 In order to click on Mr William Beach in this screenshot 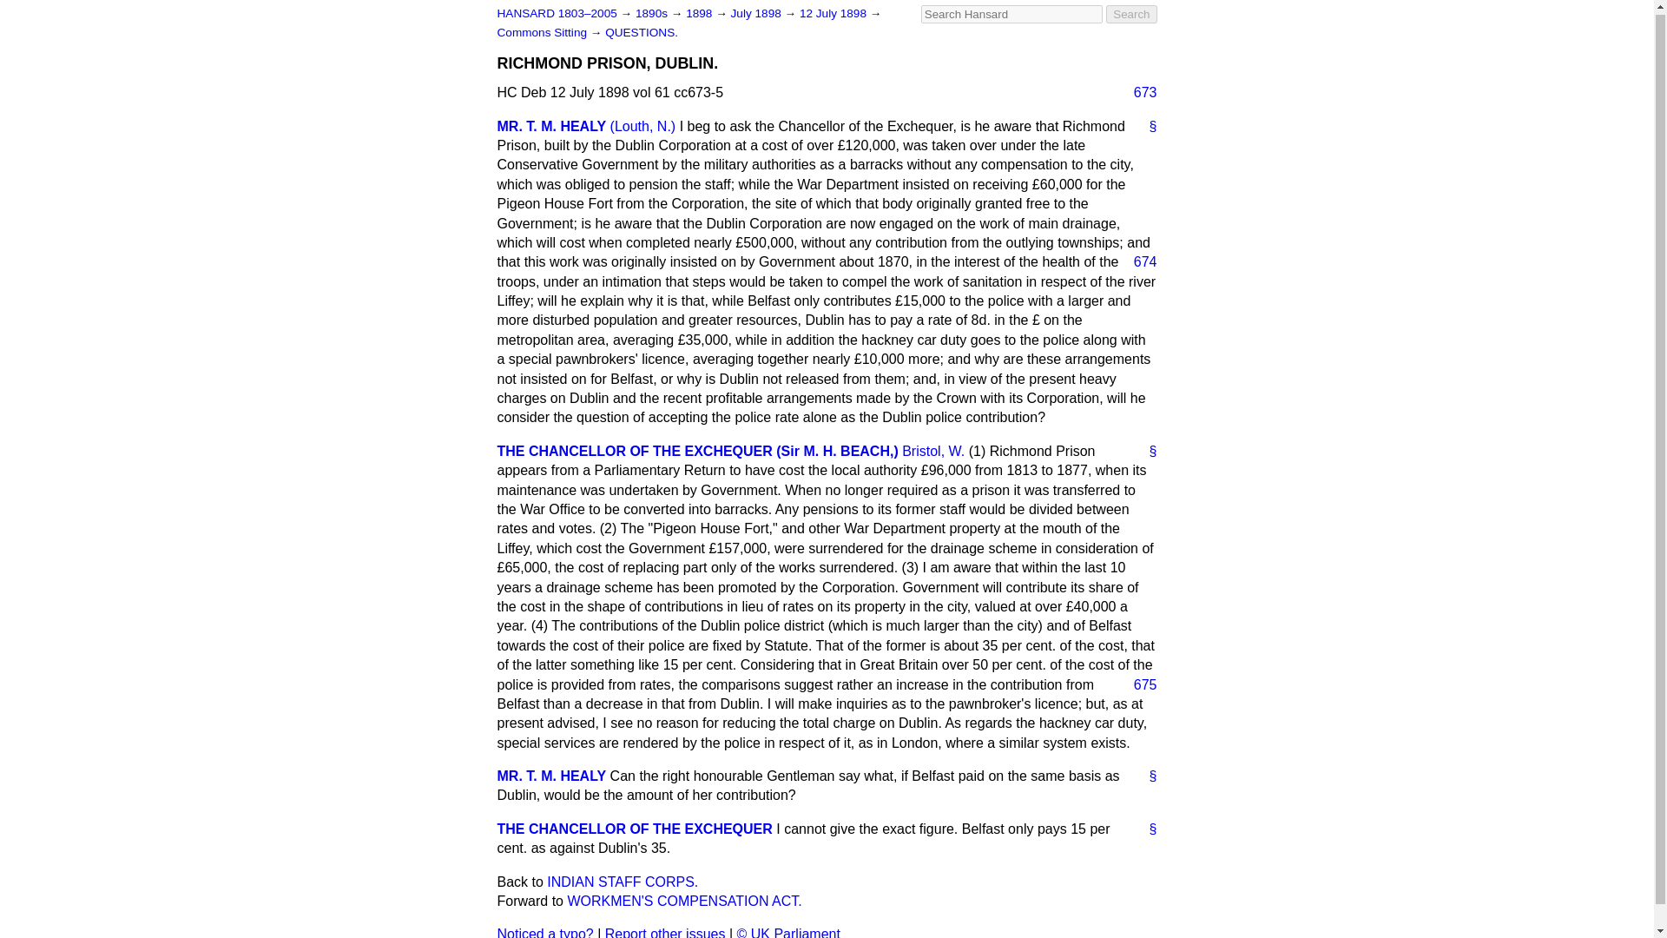, I will do `click(697, 451)`.